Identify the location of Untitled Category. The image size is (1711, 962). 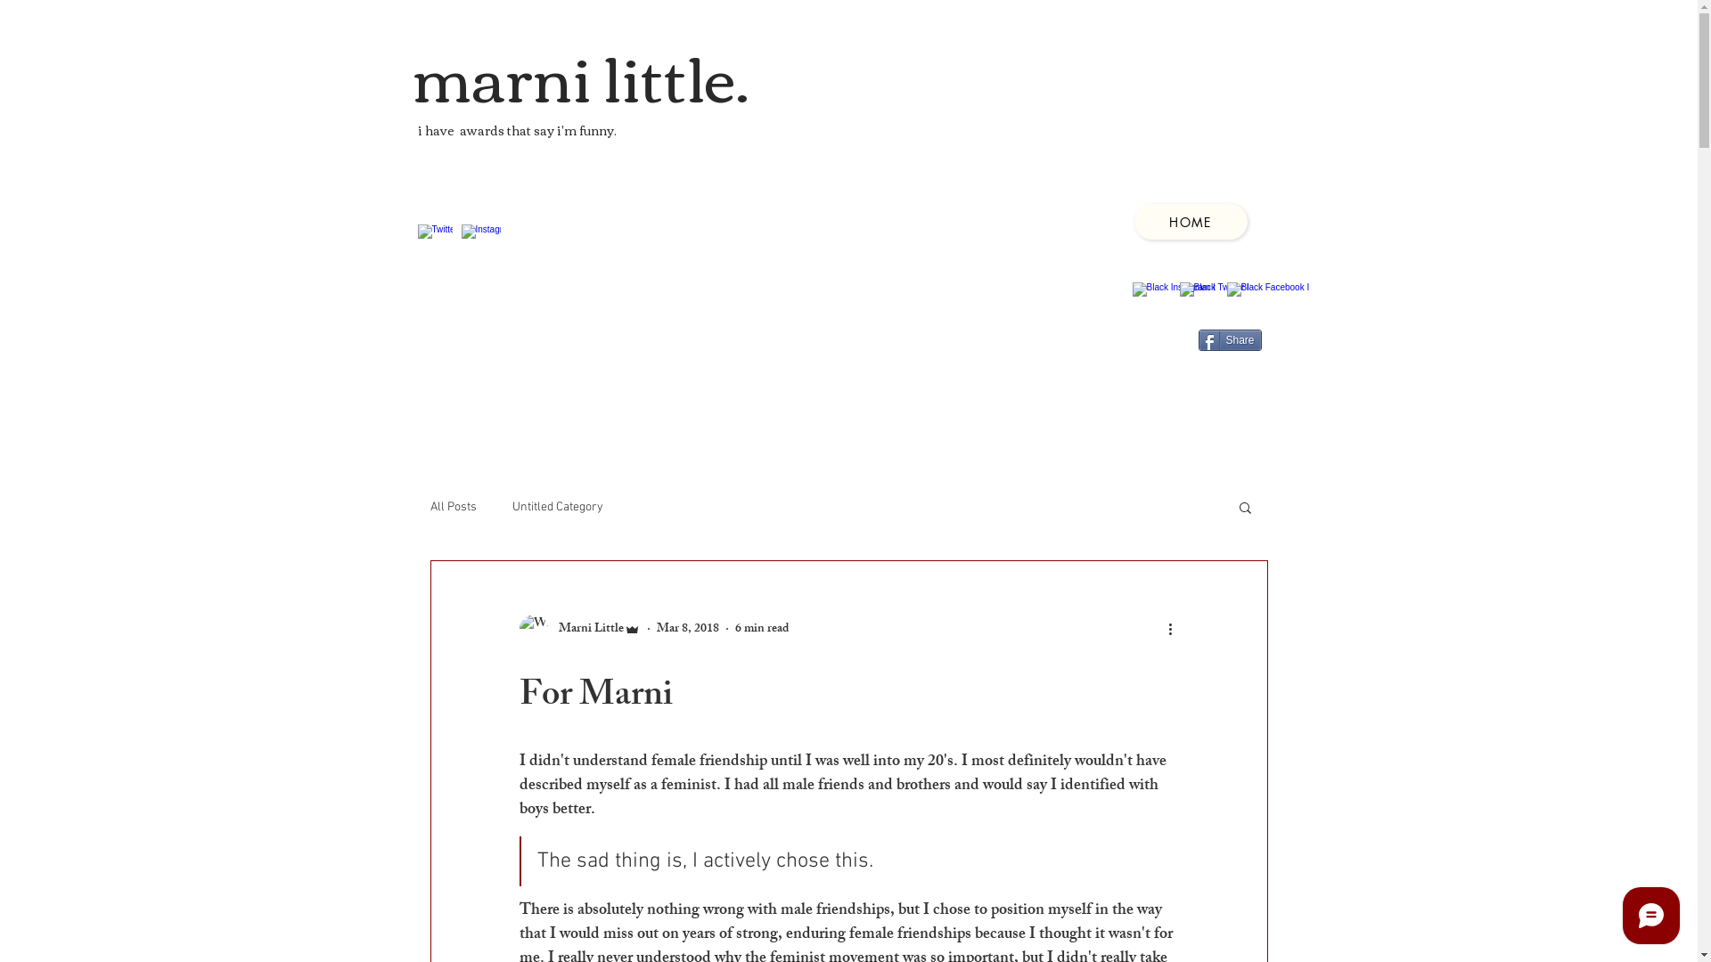
(557, 506).